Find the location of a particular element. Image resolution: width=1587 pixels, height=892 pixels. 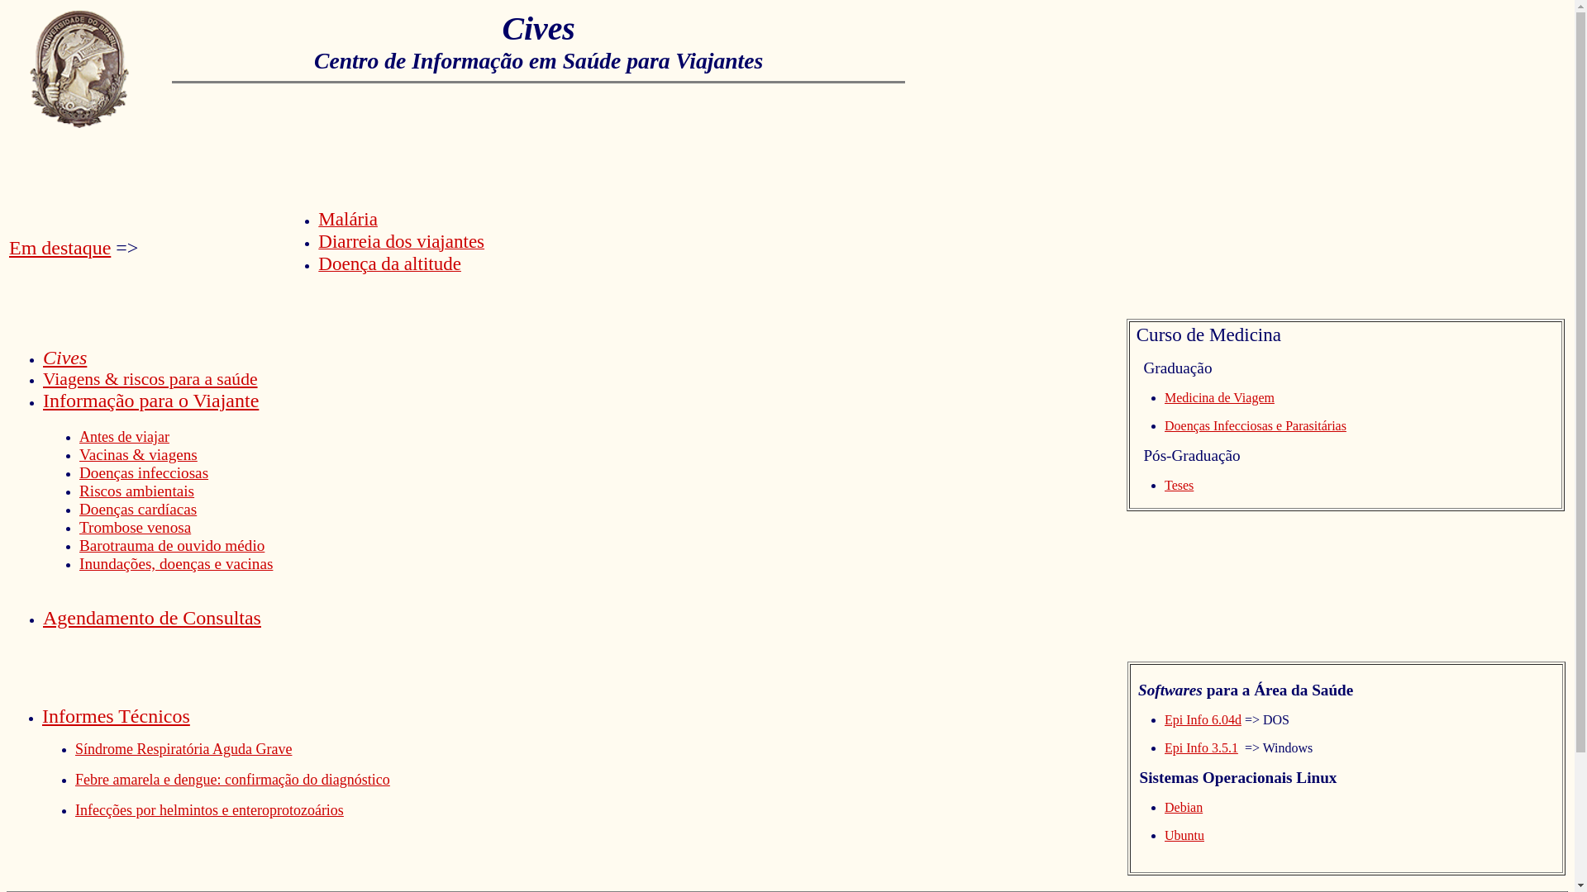

Epi Info 6.04d is located at coordinates (1203, 719).